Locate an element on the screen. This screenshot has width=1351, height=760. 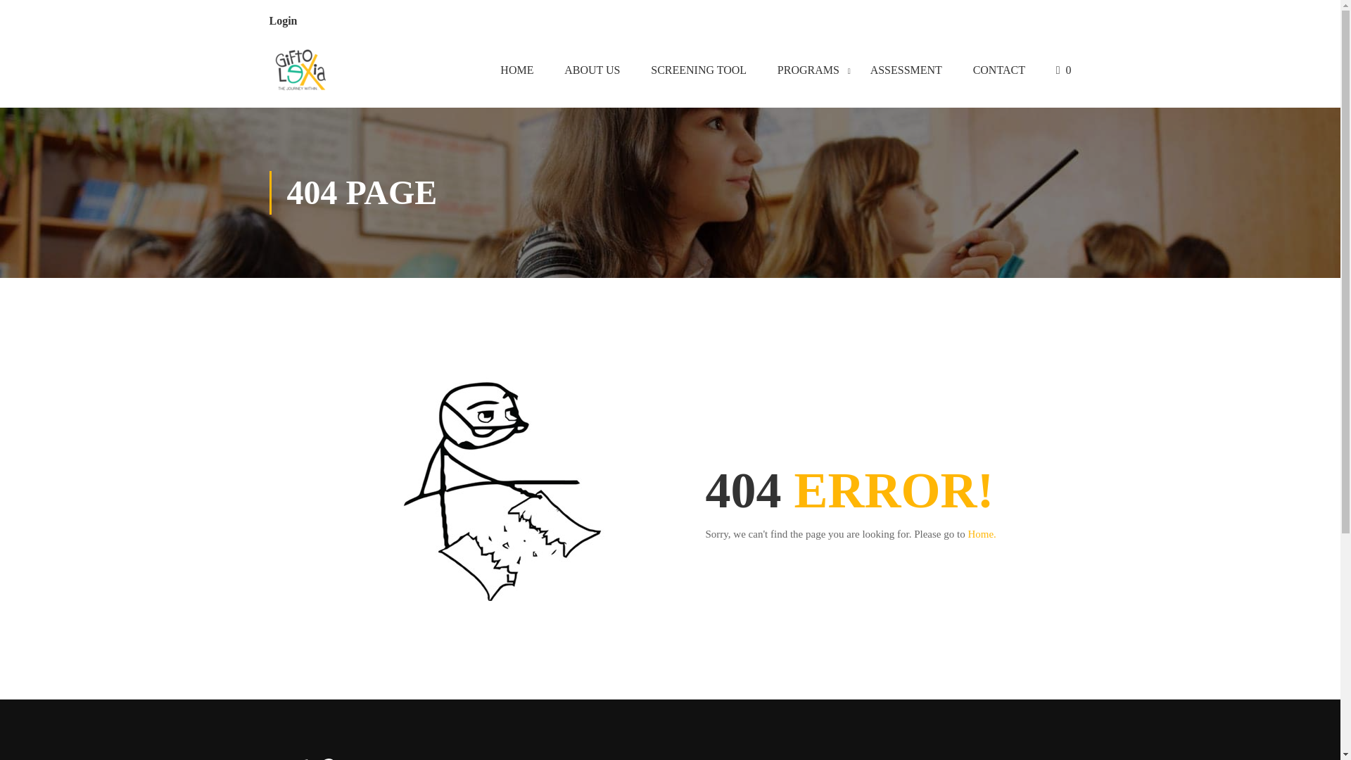
SCREENING TOOL is located at coordinates (698, 72).